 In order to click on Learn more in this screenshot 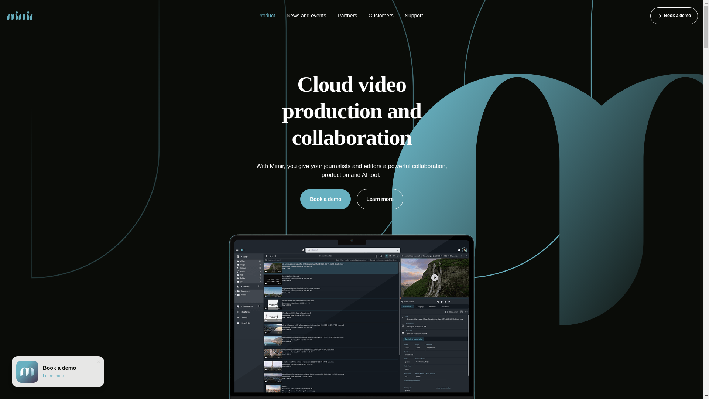, I will do `click(380, 199)`.